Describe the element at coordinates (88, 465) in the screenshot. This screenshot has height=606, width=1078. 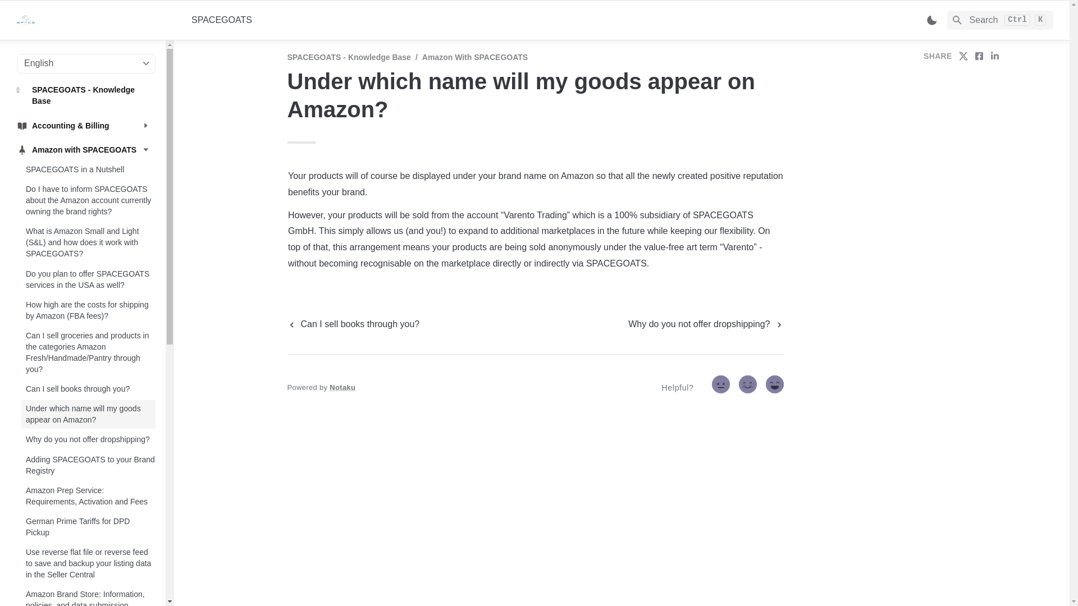
I see `Adding SPACEGOATS to your Brand Registry` at that location.